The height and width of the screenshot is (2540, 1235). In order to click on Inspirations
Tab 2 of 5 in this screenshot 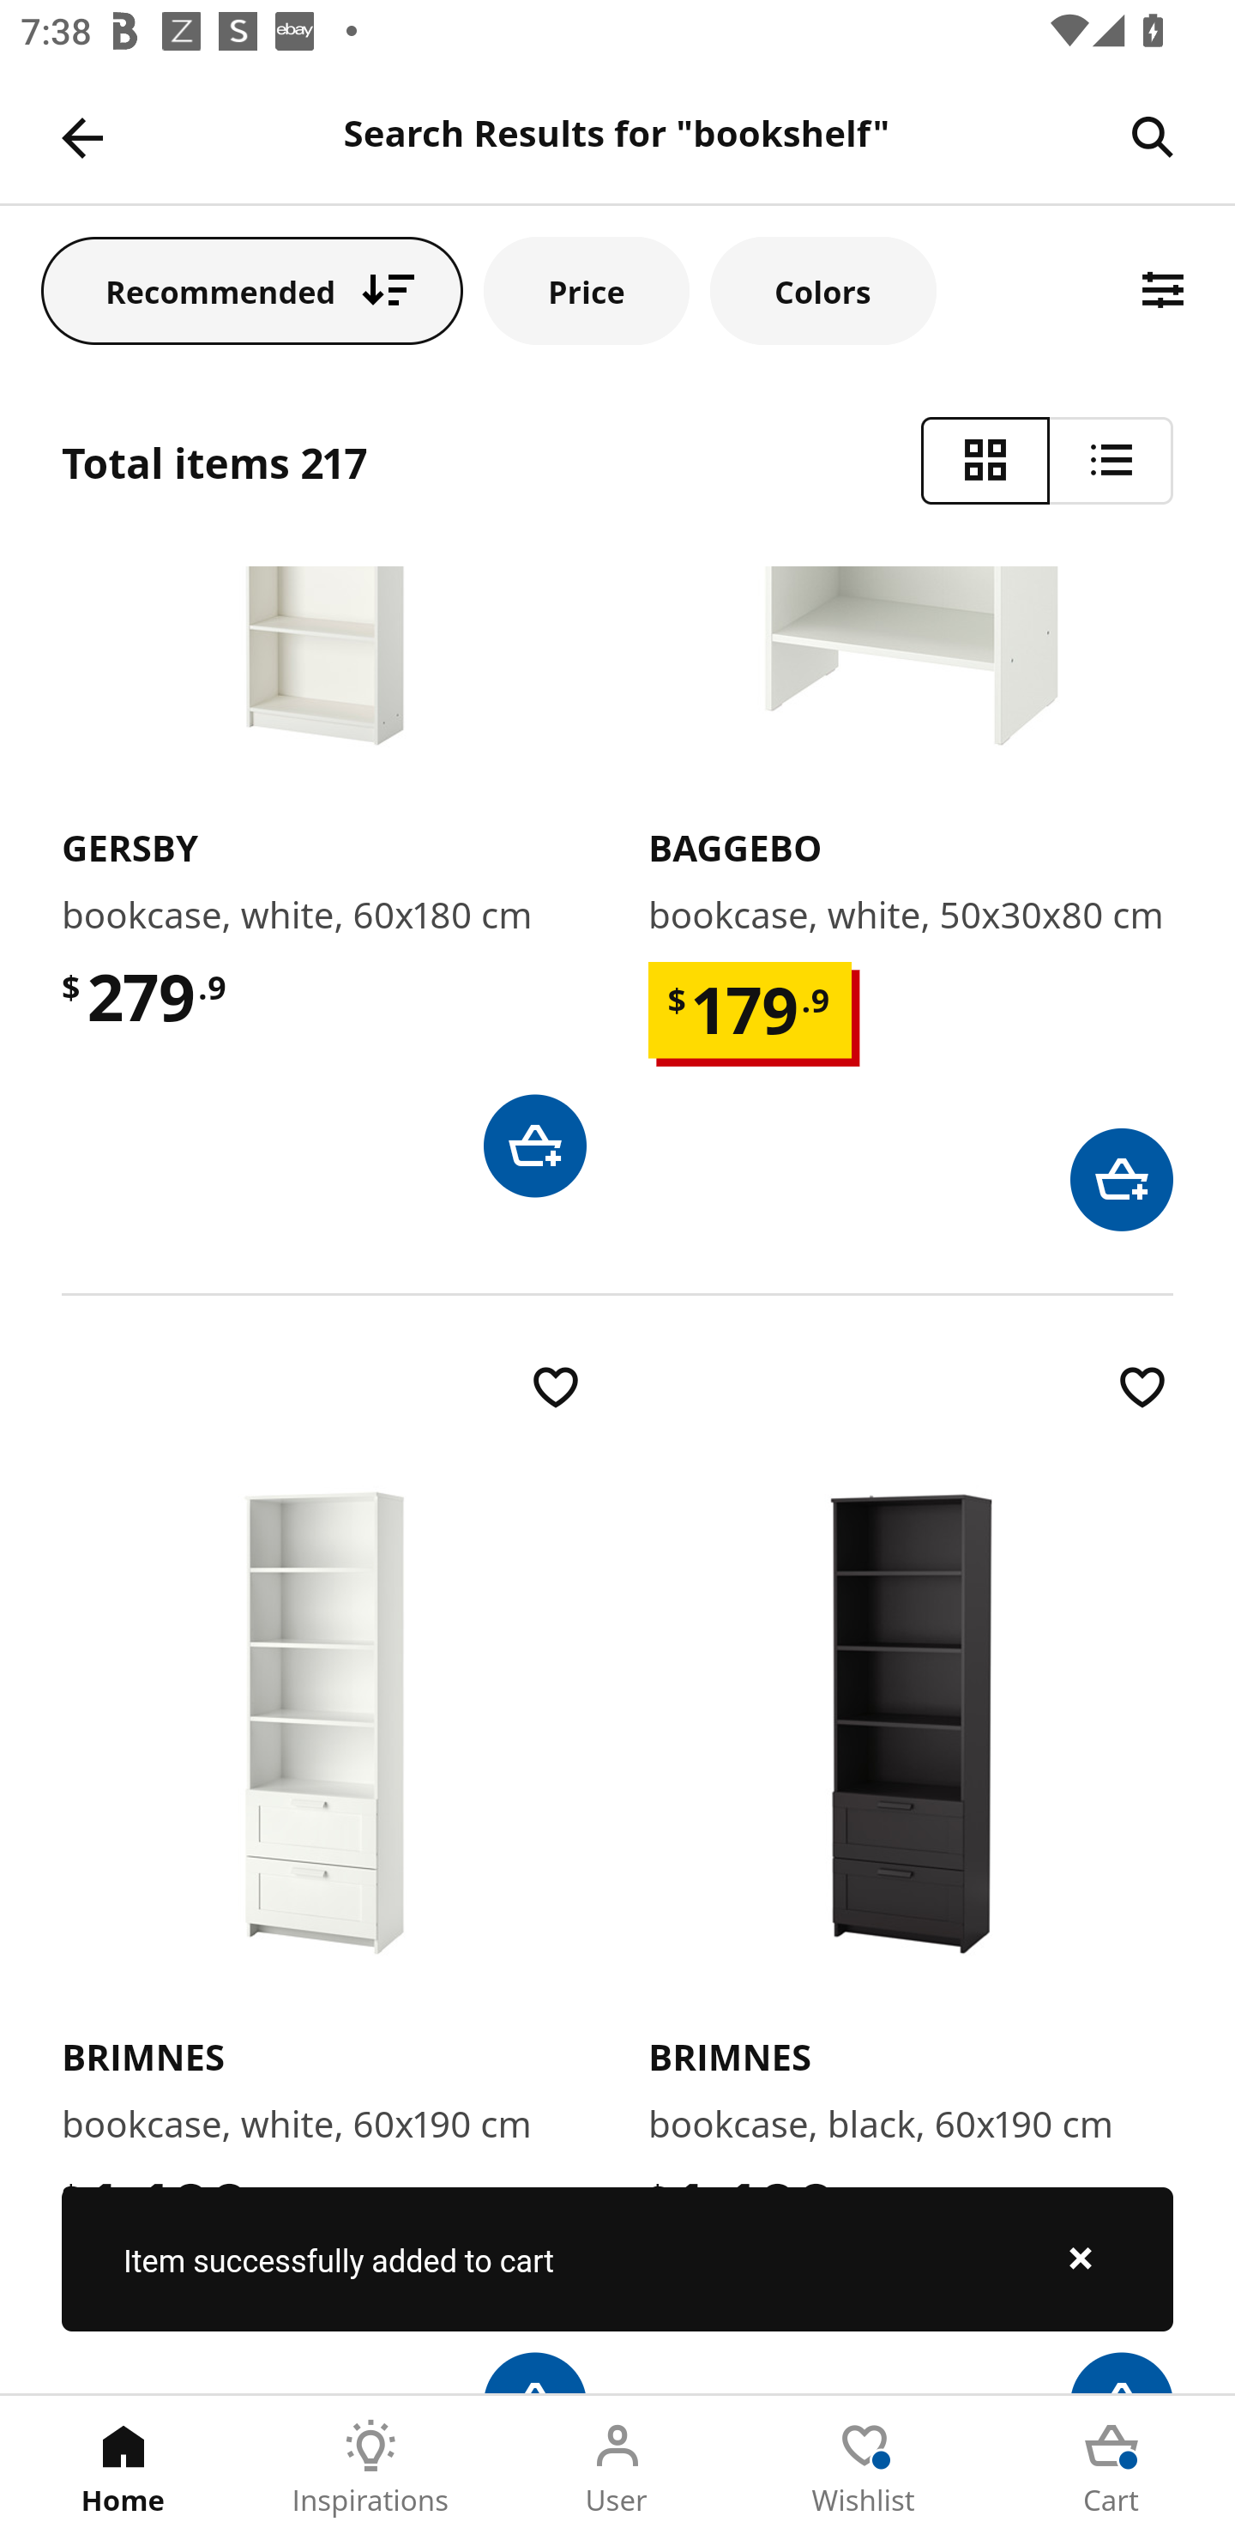, I will do `click(370, 2468)`.